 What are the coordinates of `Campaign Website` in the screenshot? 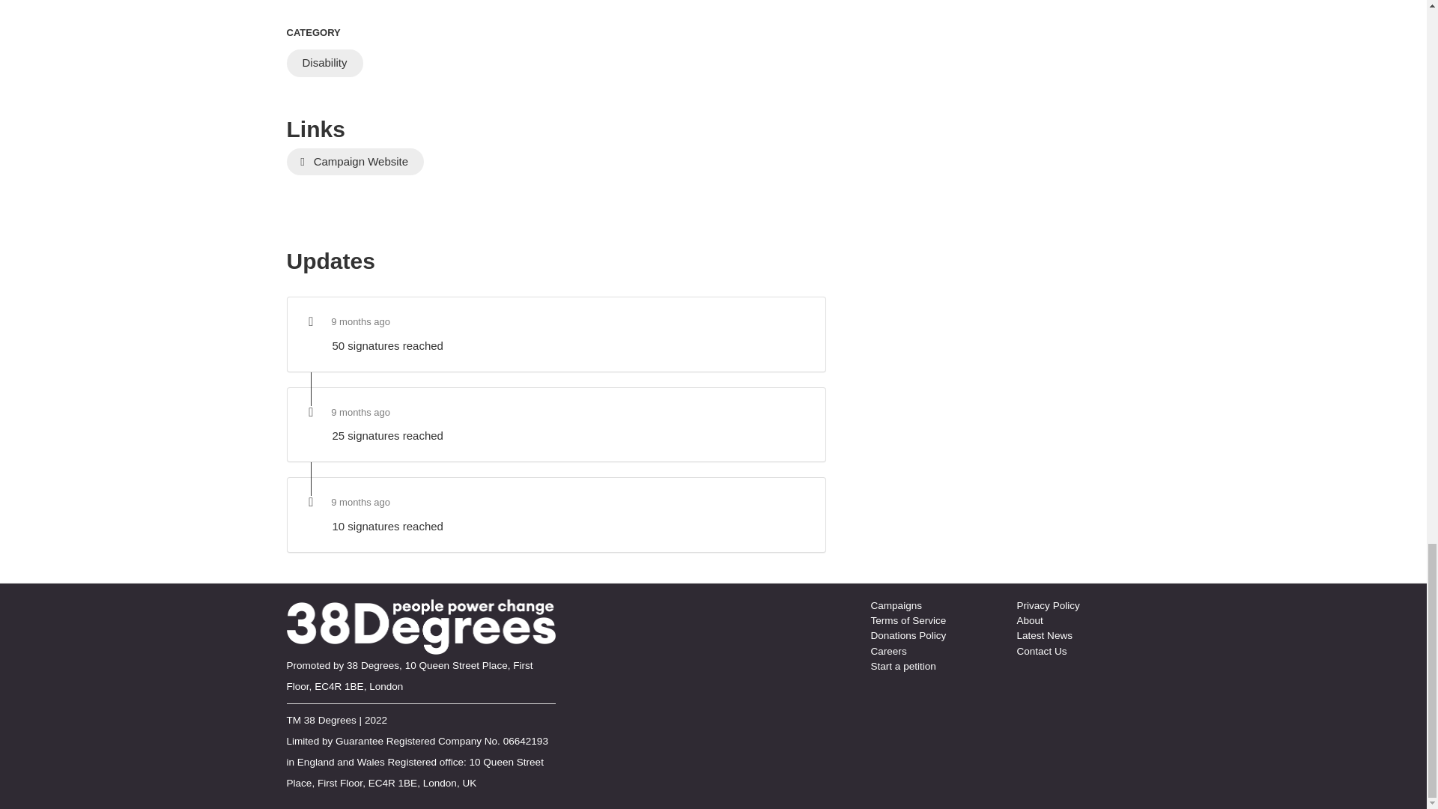 It's located at (355, 162).